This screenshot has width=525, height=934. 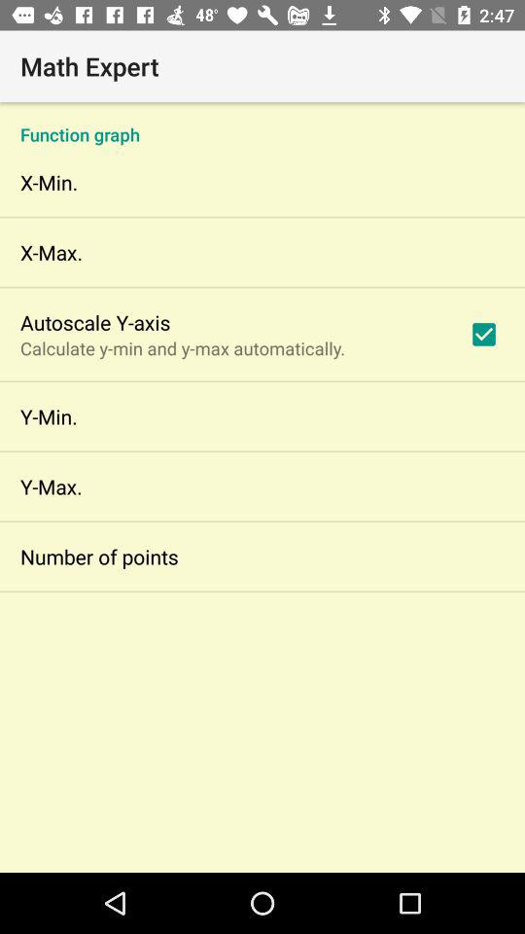 I want to click on click item to the right of the calculate y min icon, so click(x=484, y=334).